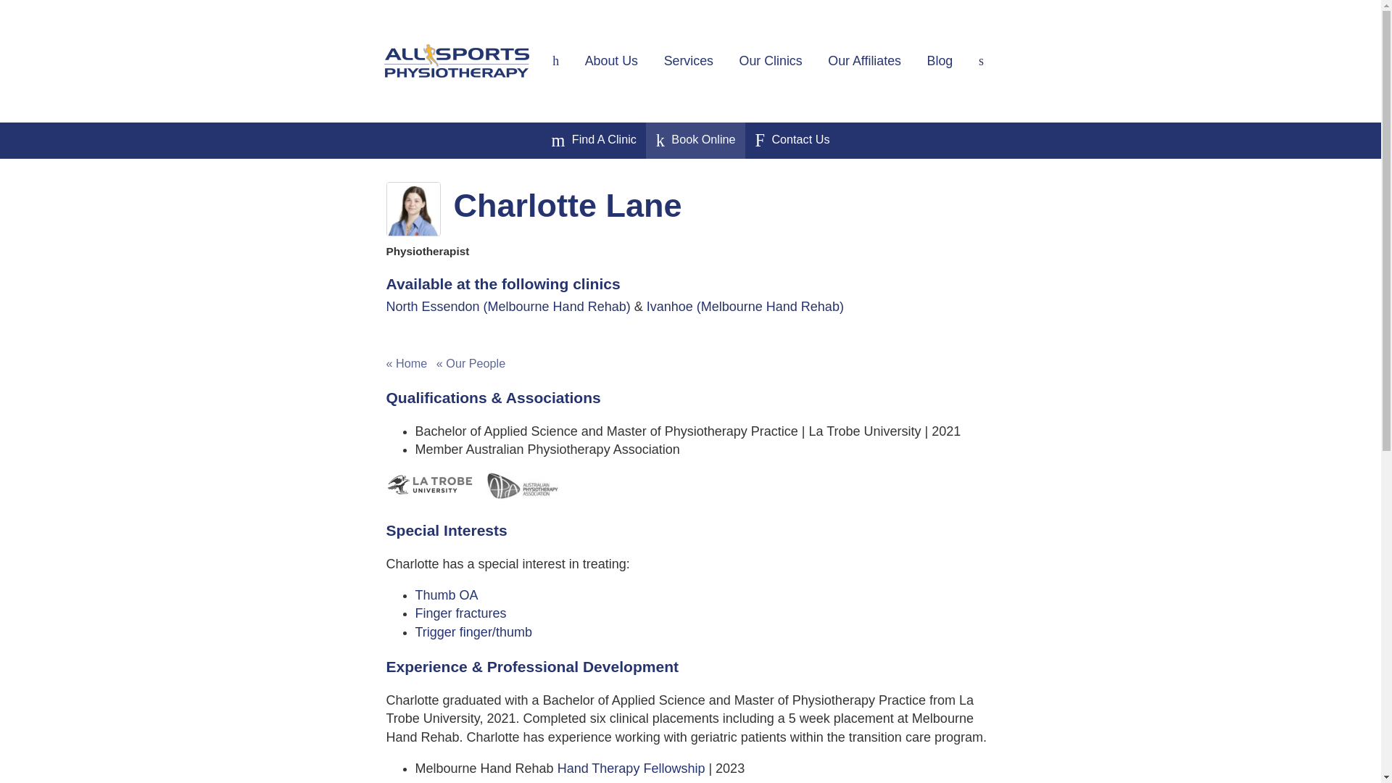 This screenshot has height=783, width=1392. Describe the element at coordinates (689, 60) in the screenshot. I see `Services` at that location.